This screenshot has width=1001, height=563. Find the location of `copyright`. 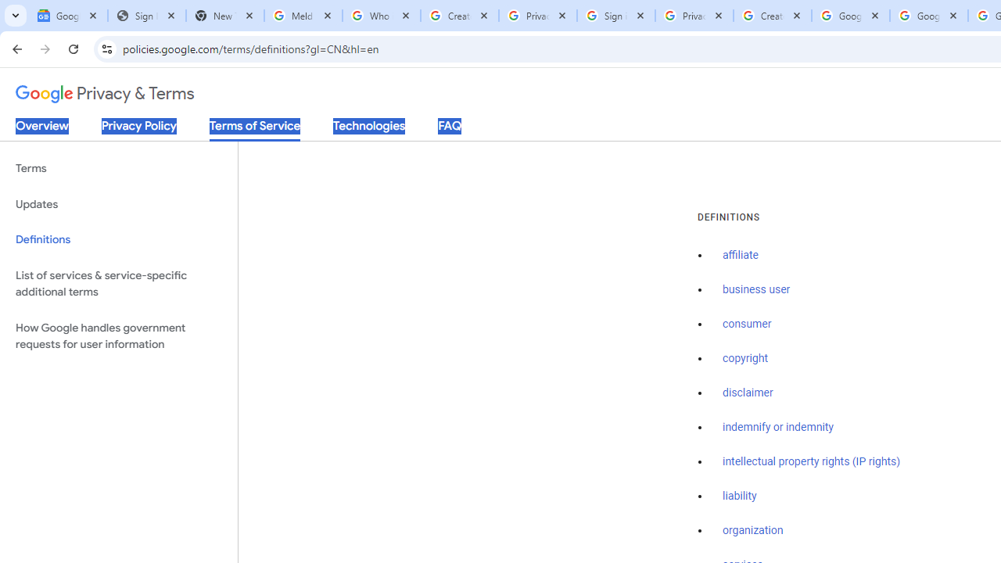

copyright is located at coordinates (744, 359).